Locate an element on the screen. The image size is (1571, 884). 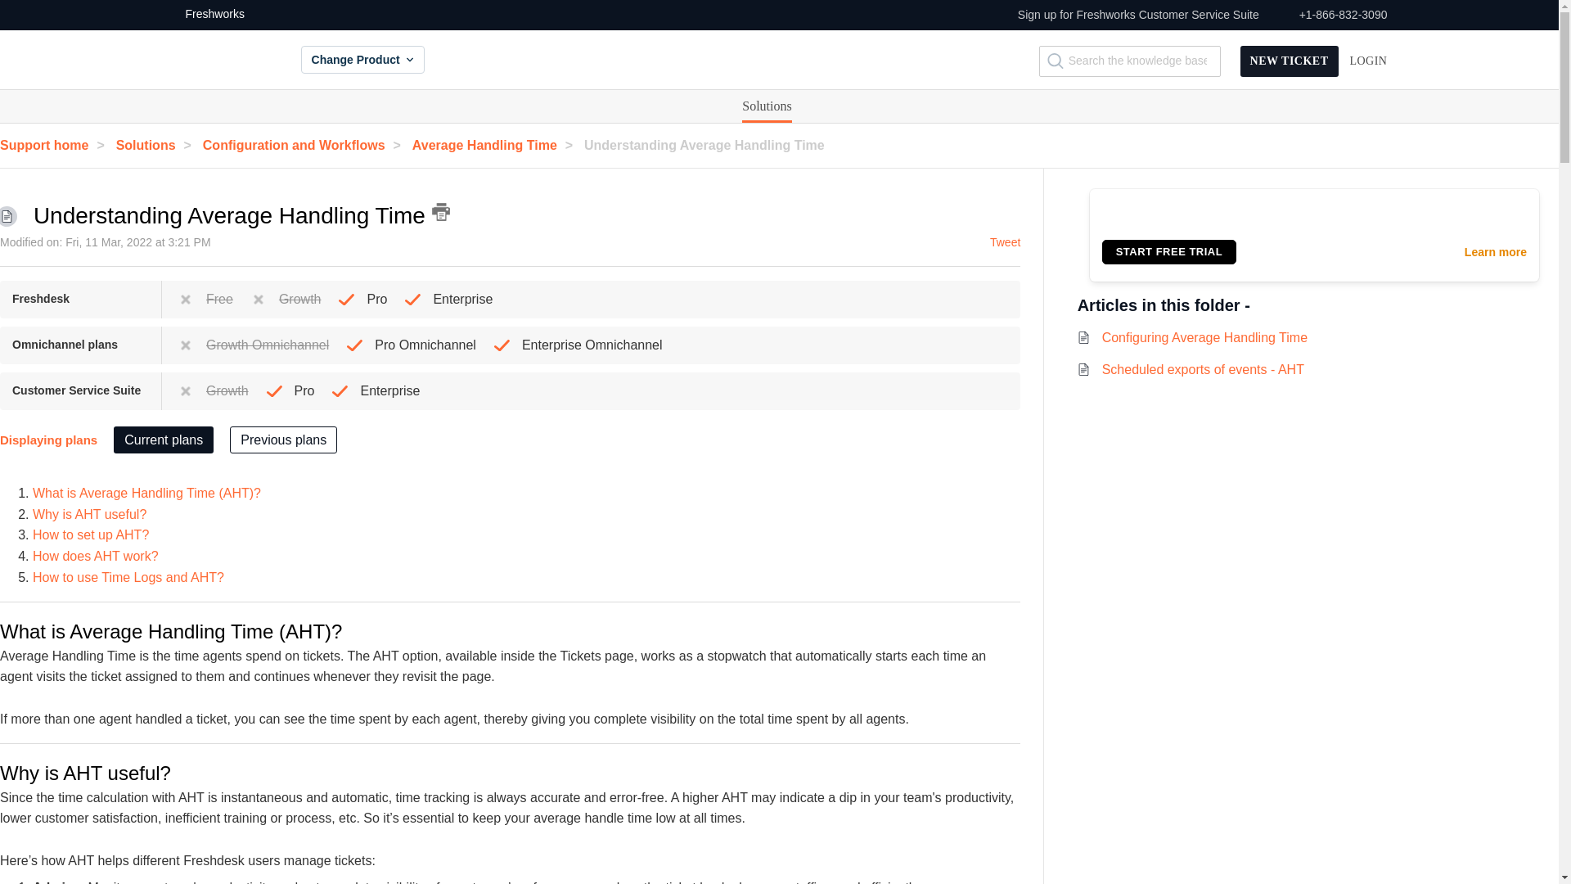
Why is AHT useful? is located at coordinates (89, 514).